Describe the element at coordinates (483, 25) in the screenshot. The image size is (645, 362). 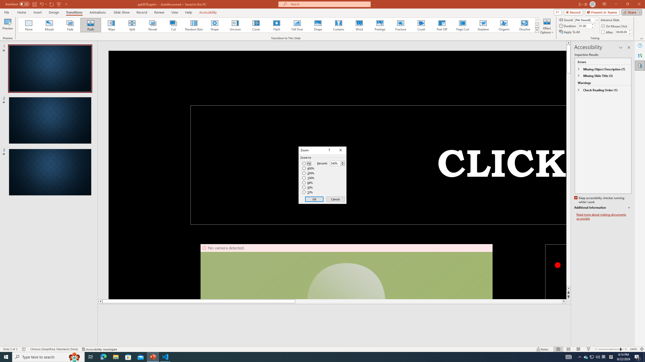
I see `Airplane` at that location.